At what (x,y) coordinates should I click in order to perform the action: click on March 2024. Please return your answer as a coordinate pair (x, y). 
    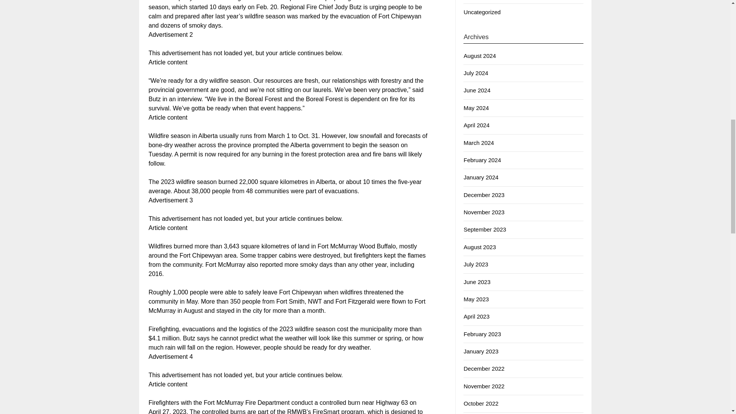
    Looking at the image, I should click on (478, 143).